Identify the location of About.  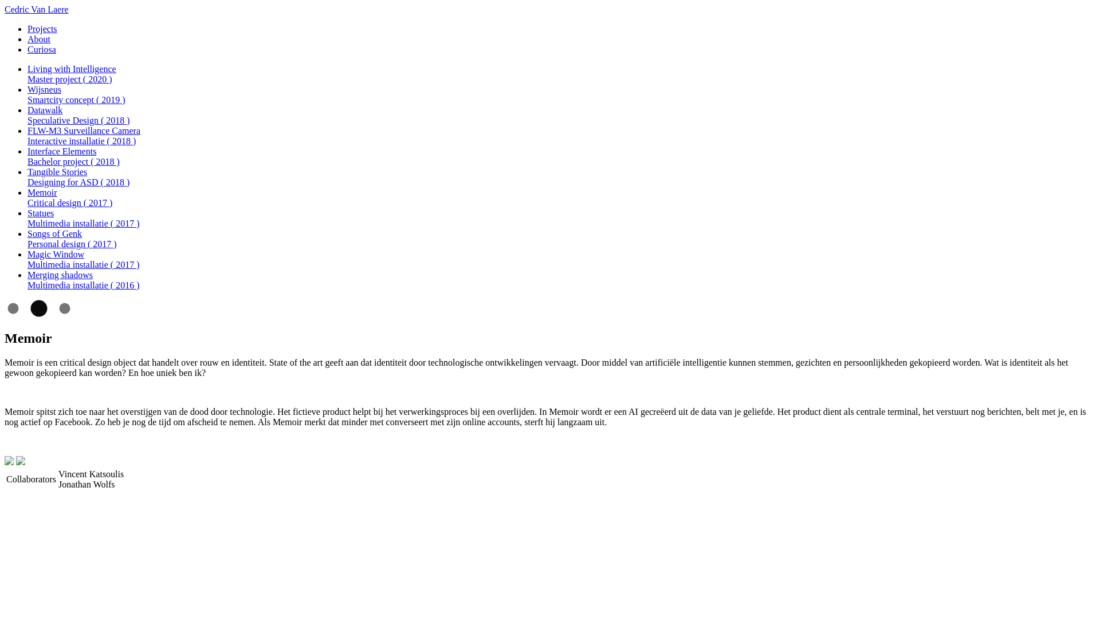
(39, 39).